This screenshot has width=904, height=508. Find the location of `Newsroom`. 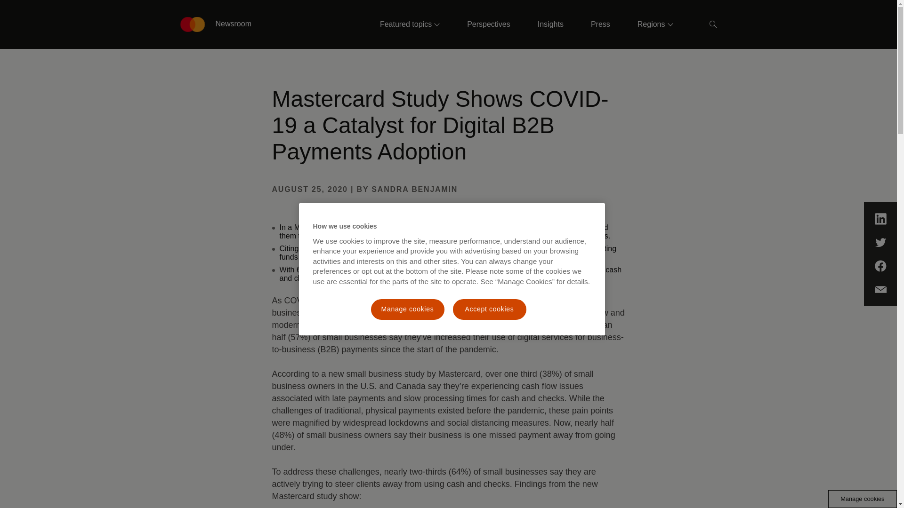

Newsroom is located at coordinates (216, 24).